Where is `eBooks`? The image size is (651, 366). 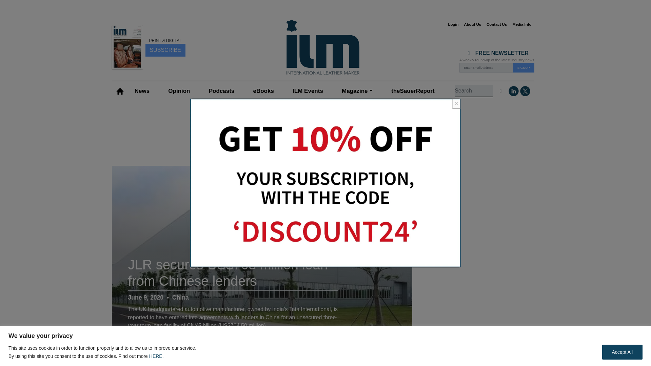
eBooks is located at coordinates (263, 91).